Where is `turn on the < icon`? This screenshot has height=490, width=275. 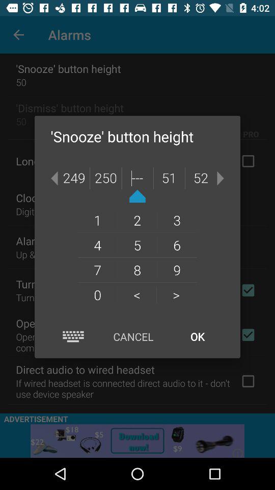
turn on the < icon is located at coordinates (136, 295).